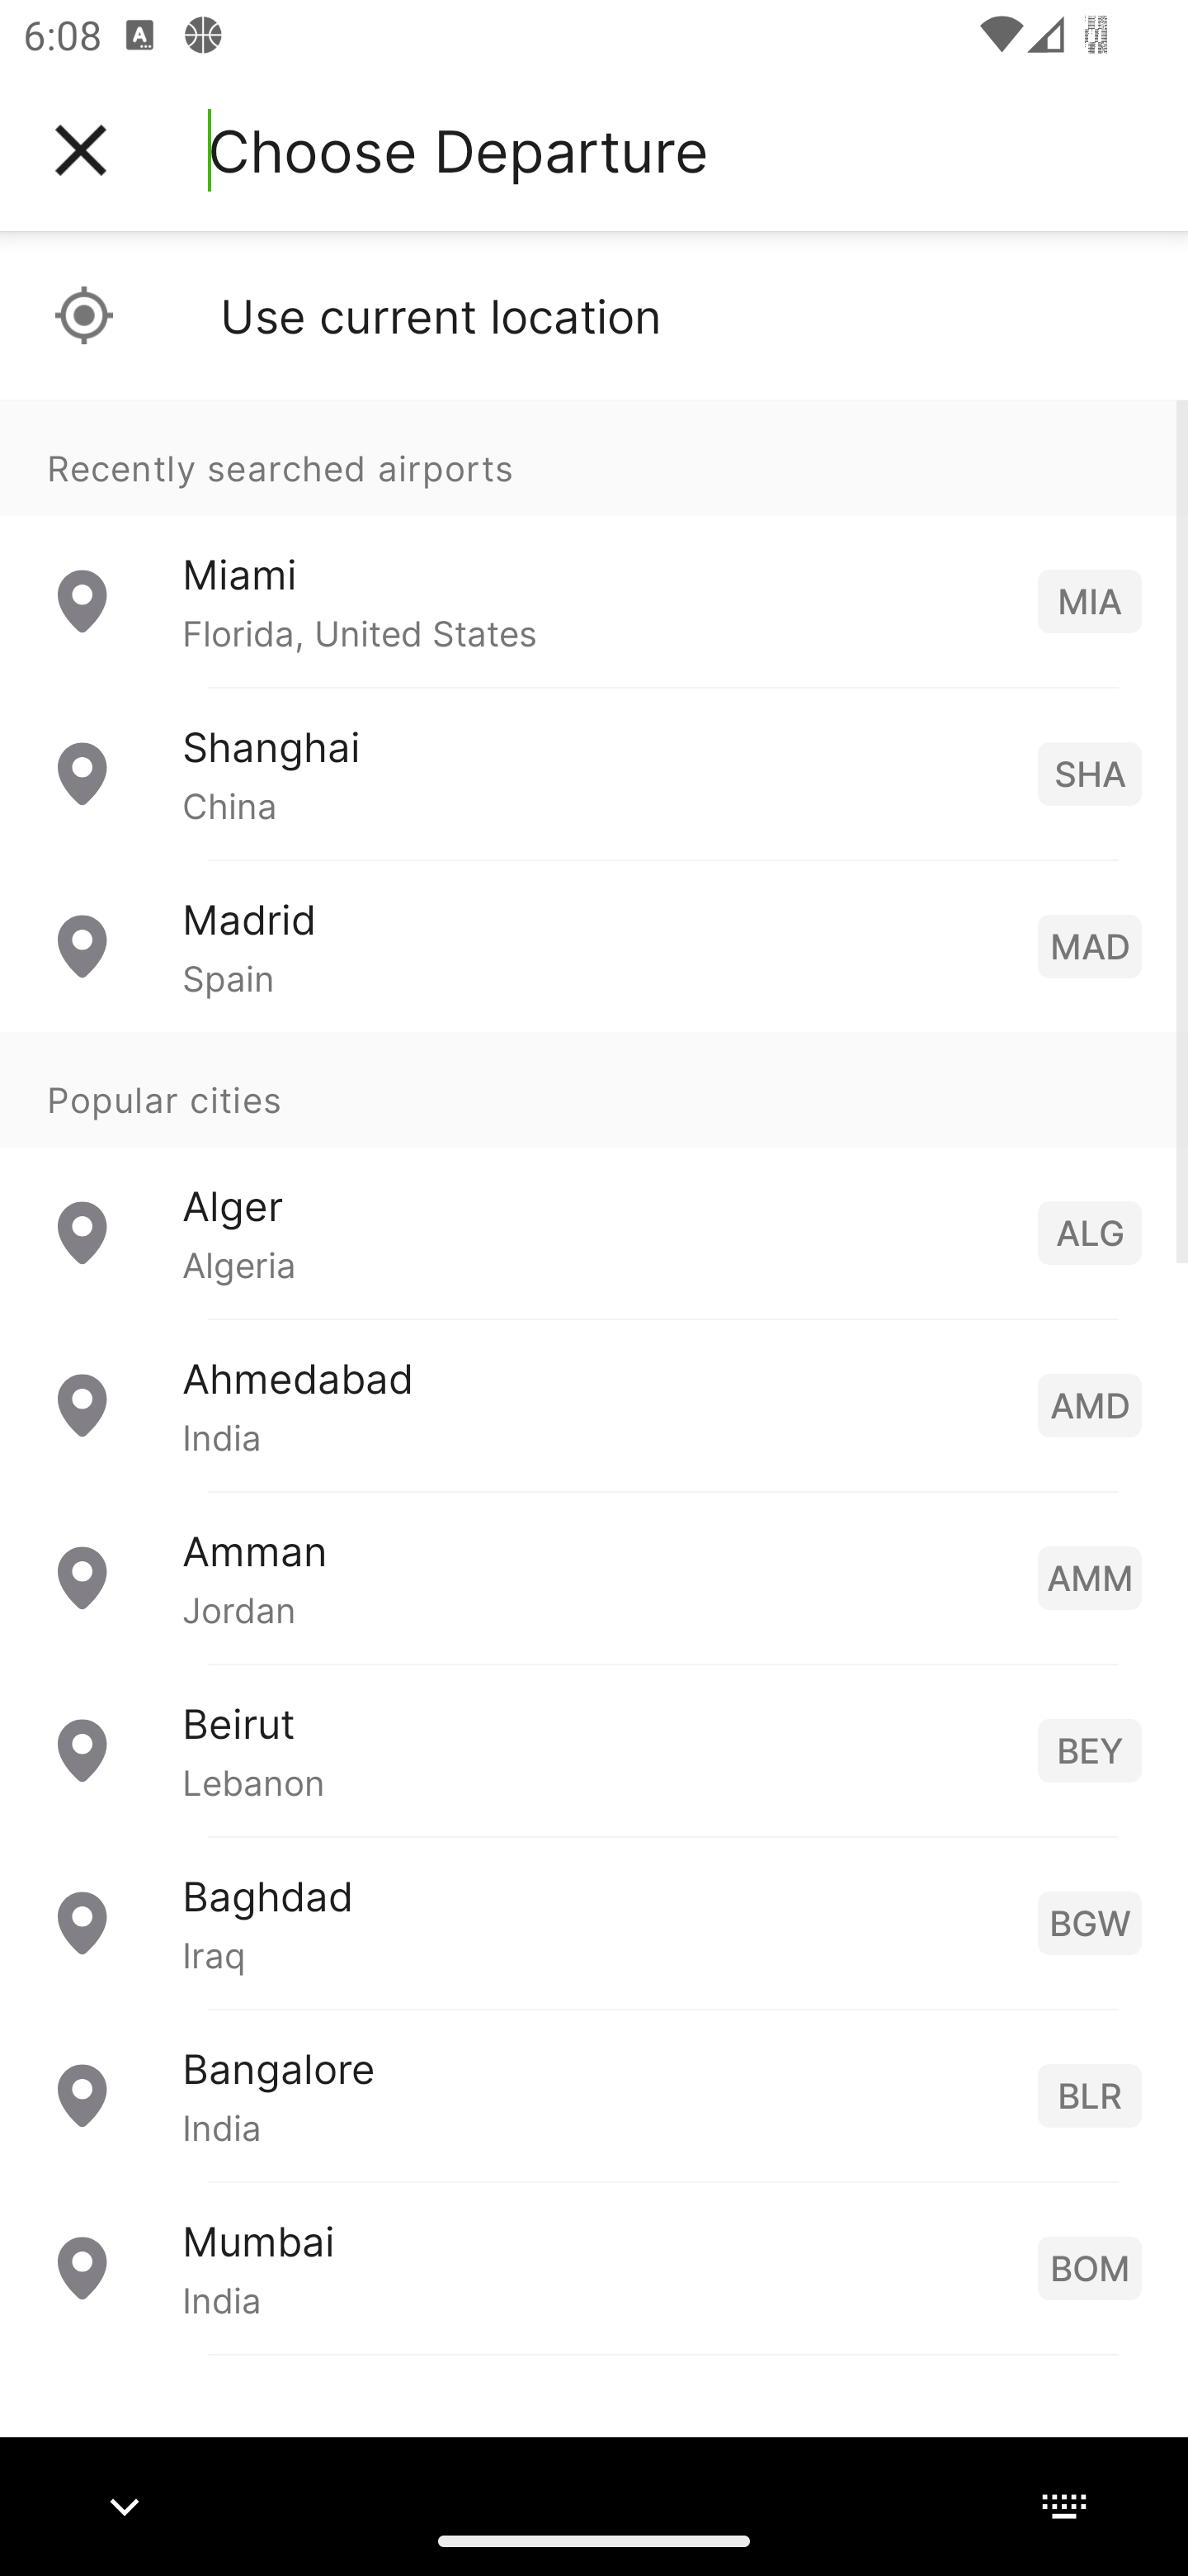 Image resolution: width=1188 pixels, height=2576 pixels. What do you see at coordinates (594, 774) in the screenshot?
I see `Shanghai China SHA` at bounding box center [594, 774].